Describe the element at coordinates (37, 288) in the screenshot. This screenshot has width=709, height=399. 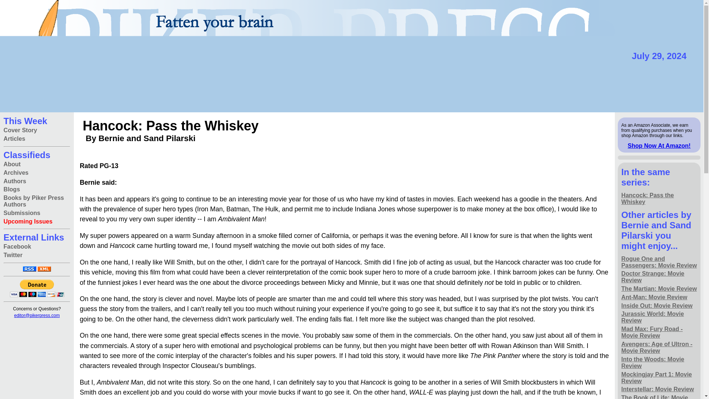
I see `PayPal - The safer, easier way to pay online!` at that location.